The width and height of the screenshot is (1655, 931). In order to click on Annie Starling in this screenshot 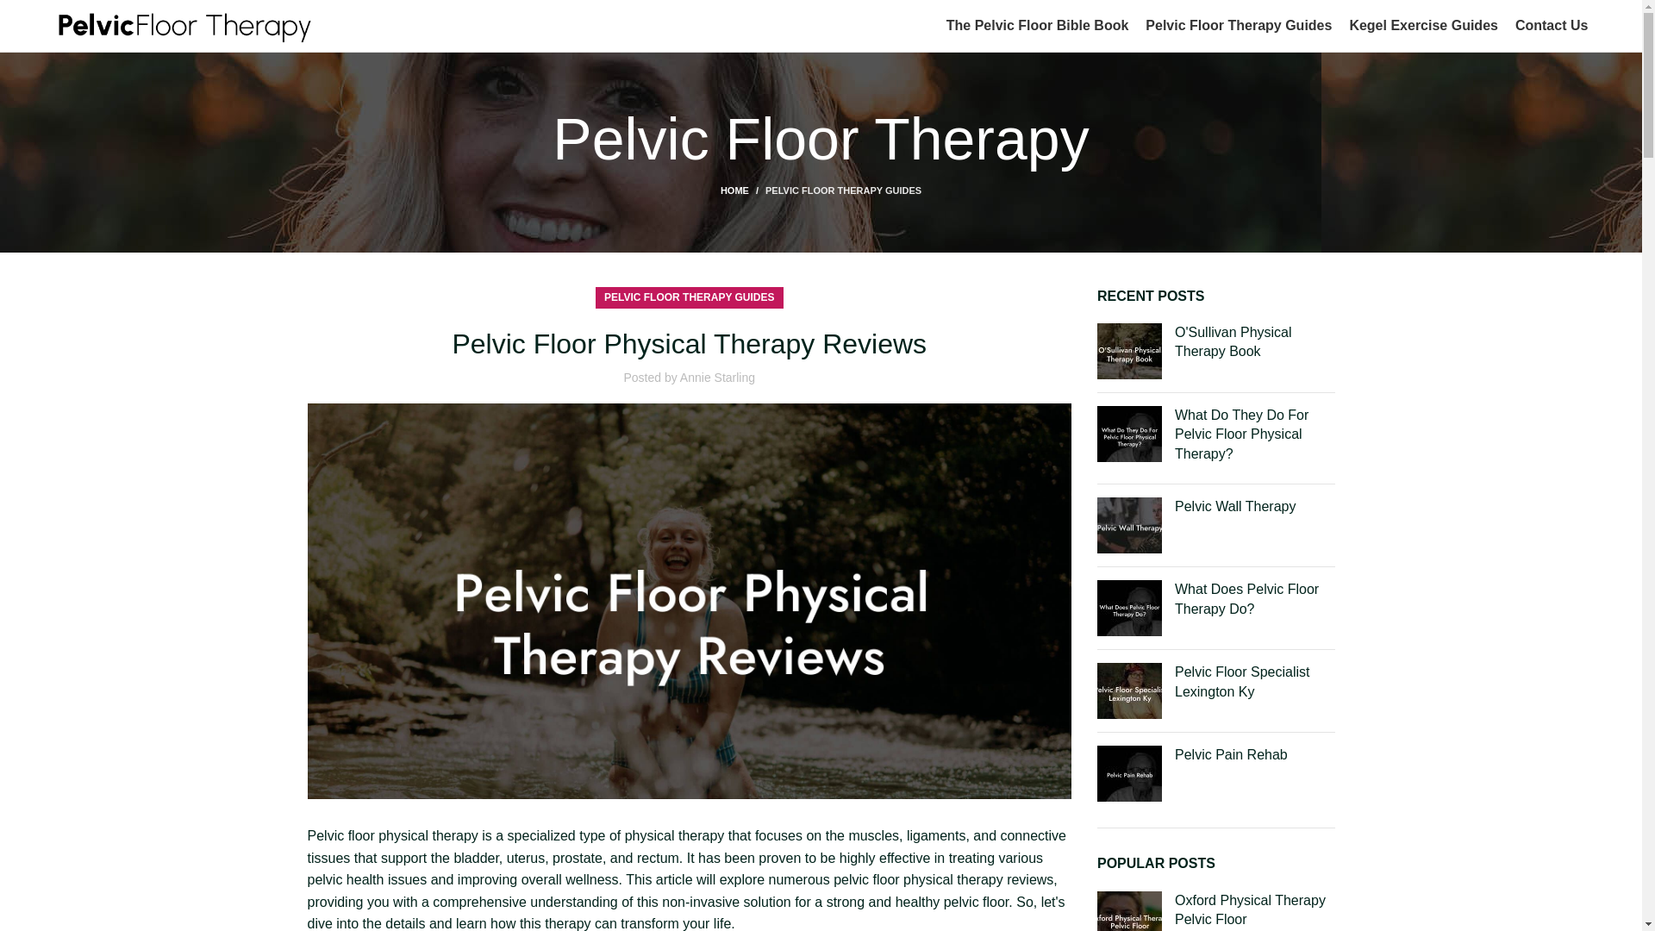, I will do `click(717, 378)`.